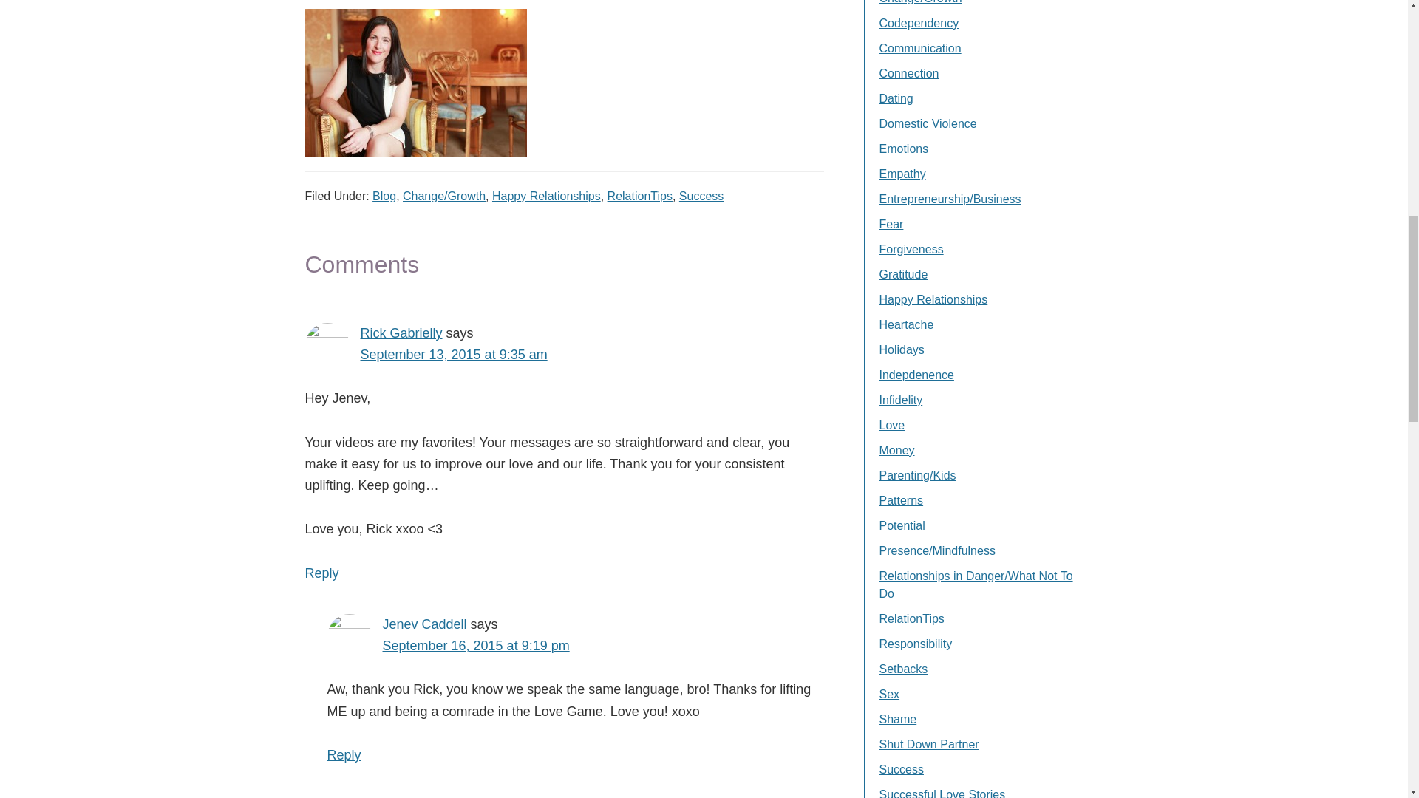  I want to click on September 13, 2015 at 9:35 am, so click(454, 355).